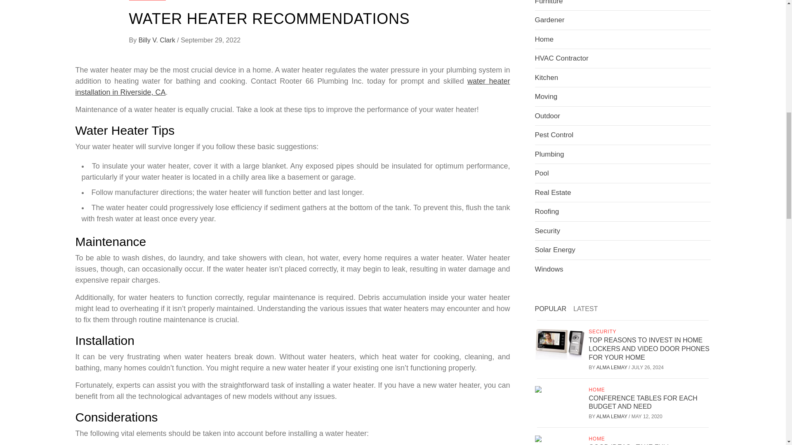 Image resolution: width=792 pixels, height=445 pixels. I want to click on PLUMBING, so click(147, 0).